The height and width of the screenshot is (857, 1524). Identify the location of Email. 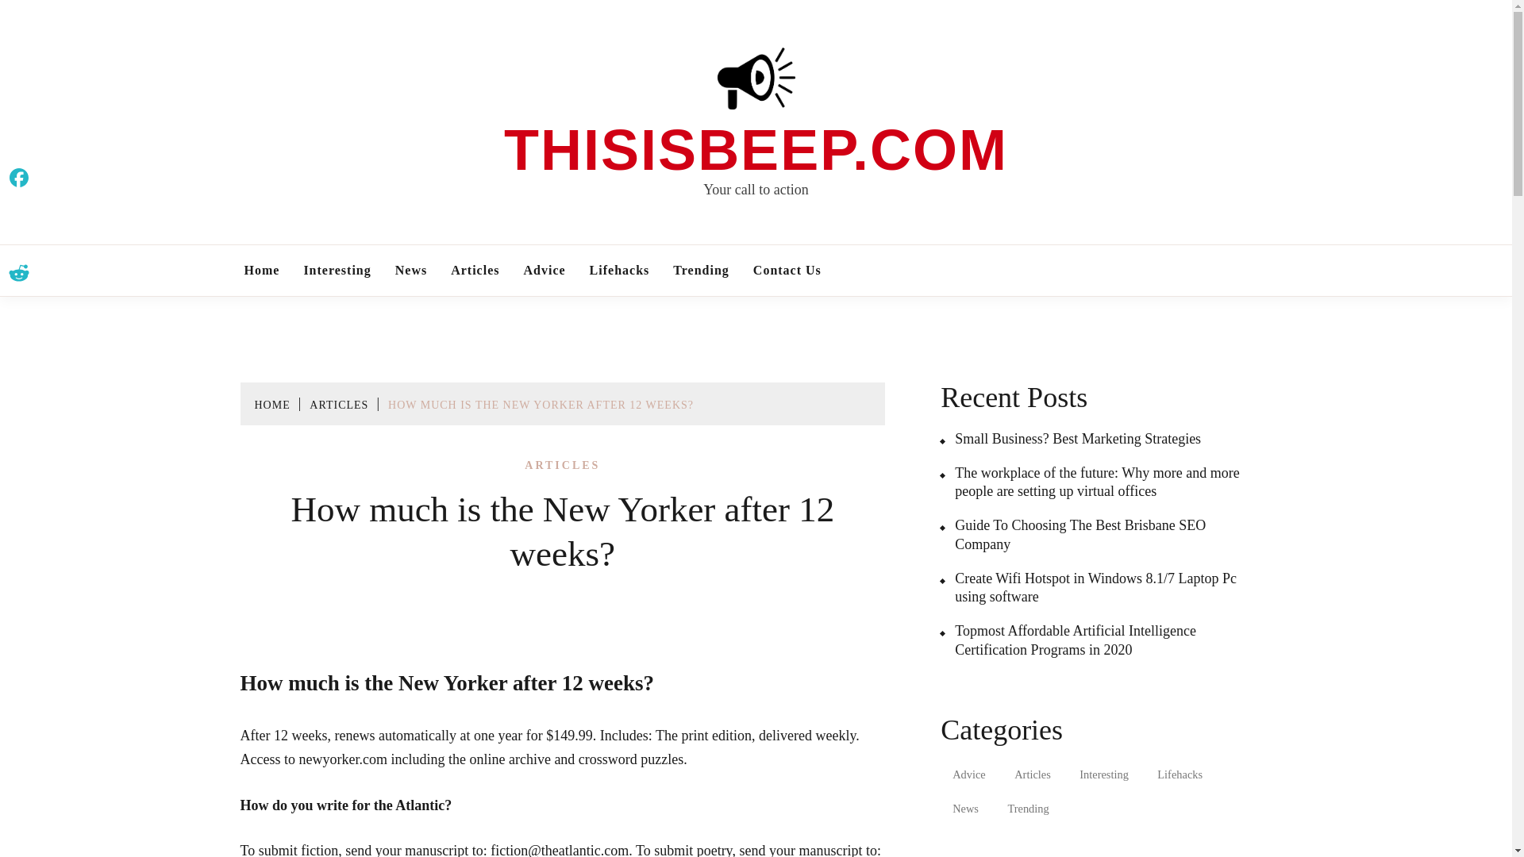
(19, 241).